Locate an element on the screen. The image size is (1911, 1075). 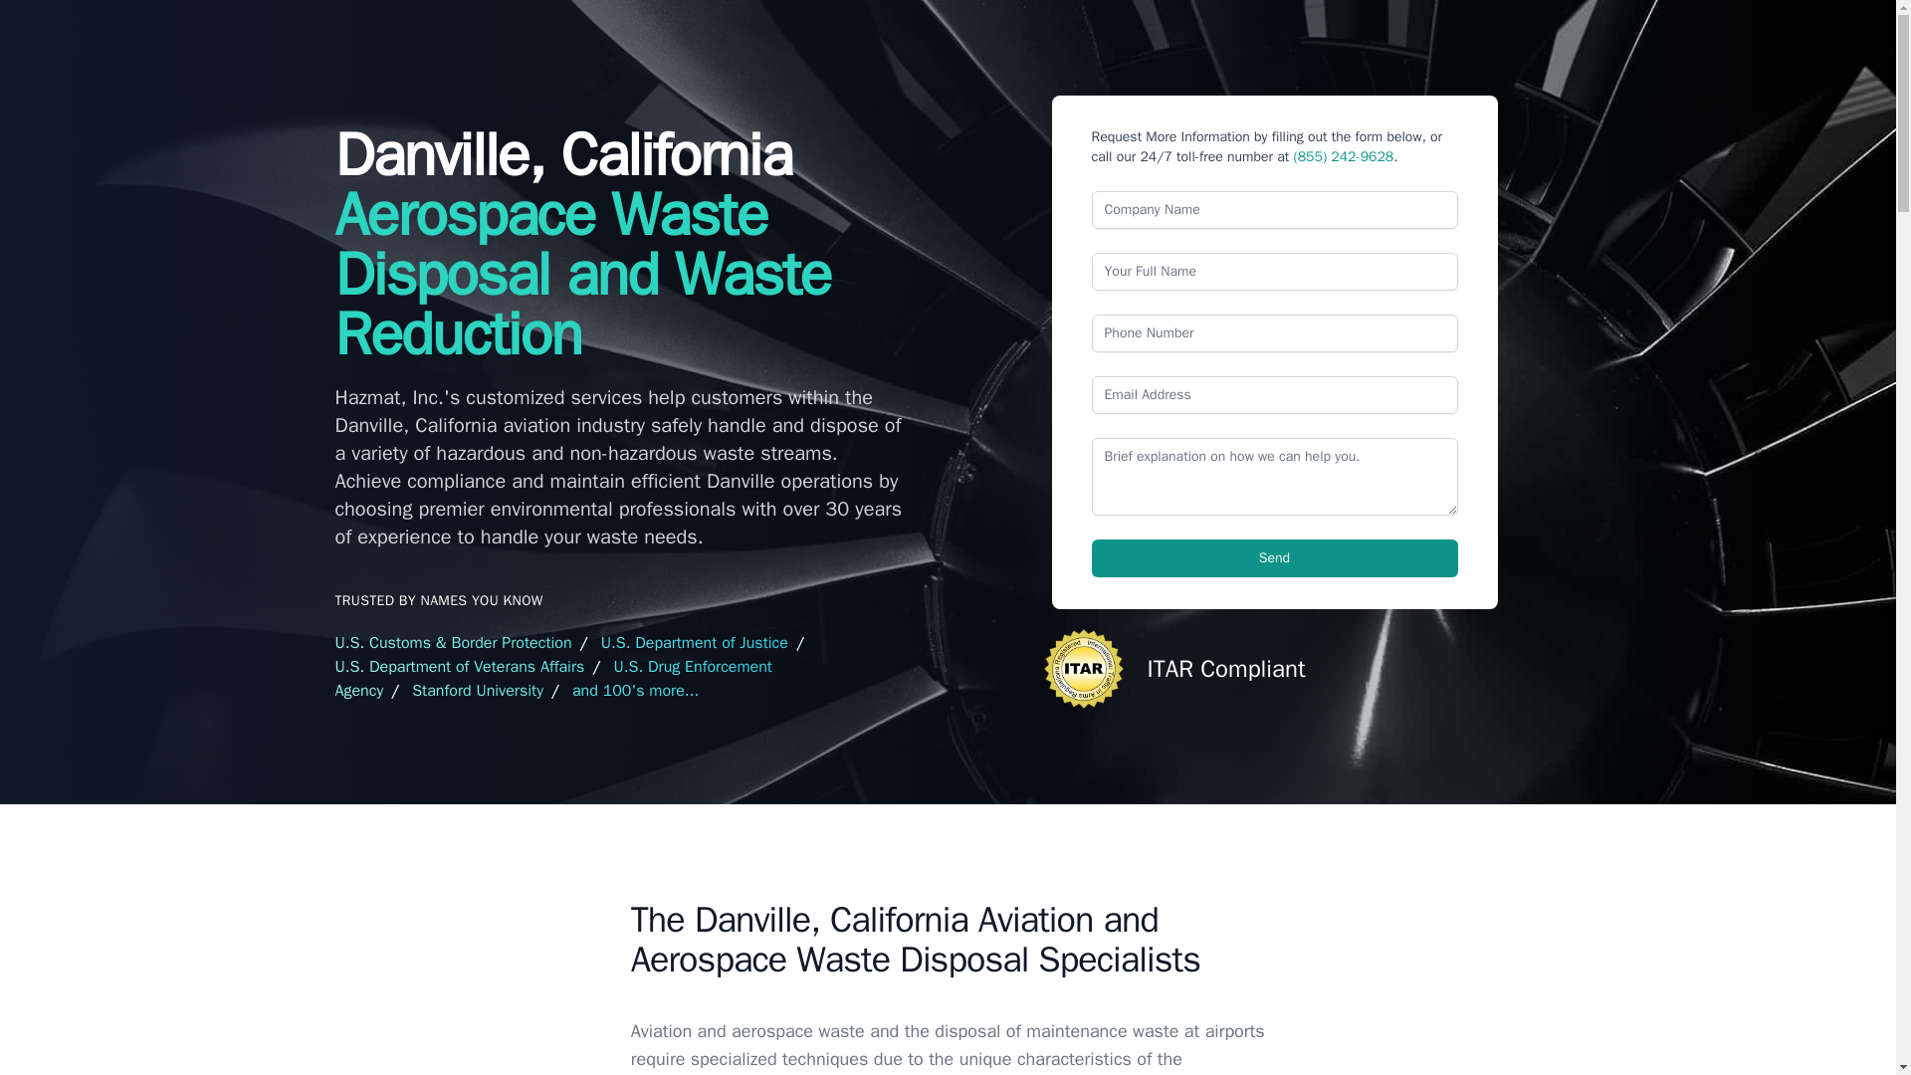
Send is located at coordinates (1274, 557).